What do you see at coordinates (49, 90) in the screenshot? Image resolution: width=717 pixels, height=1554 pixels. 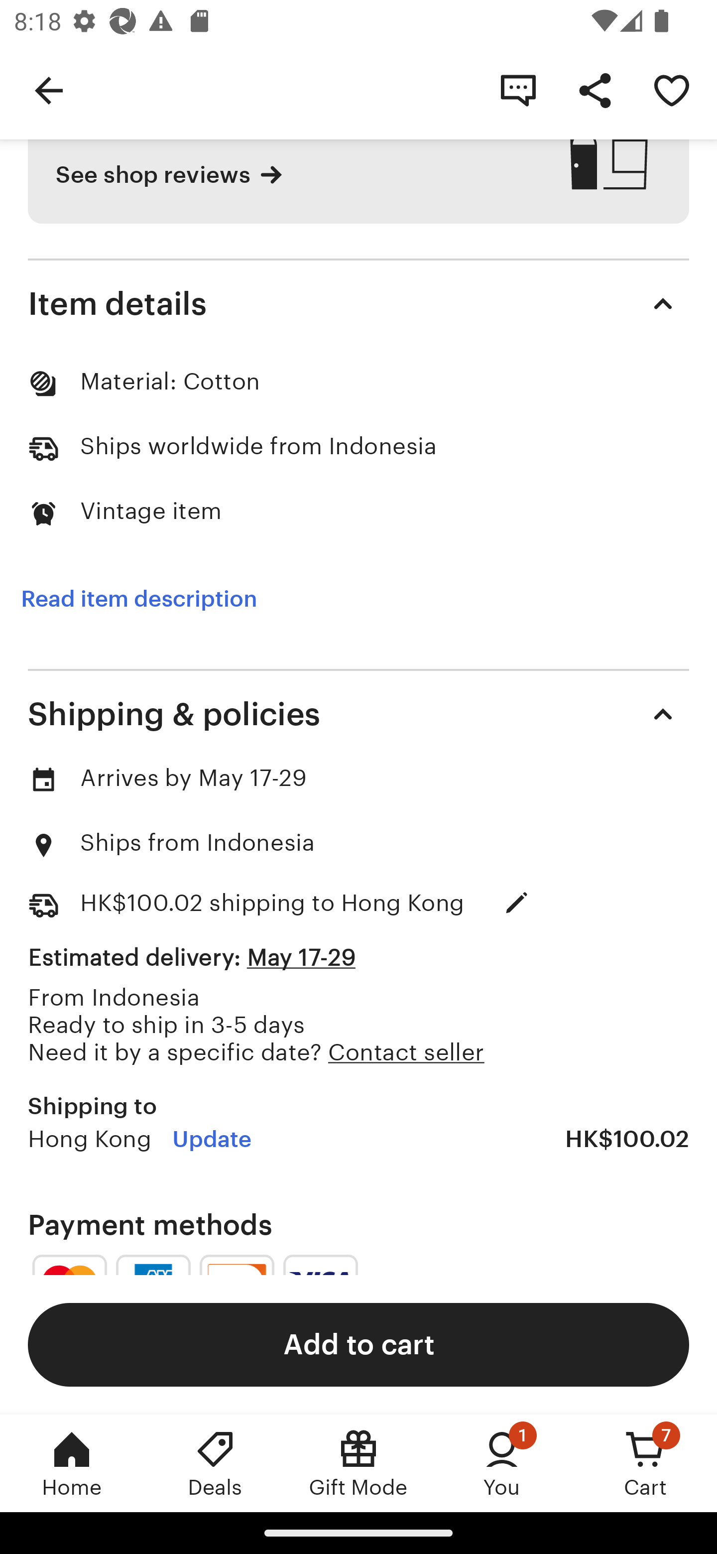 I see `Navigate up` at bounding box center [49, 90].